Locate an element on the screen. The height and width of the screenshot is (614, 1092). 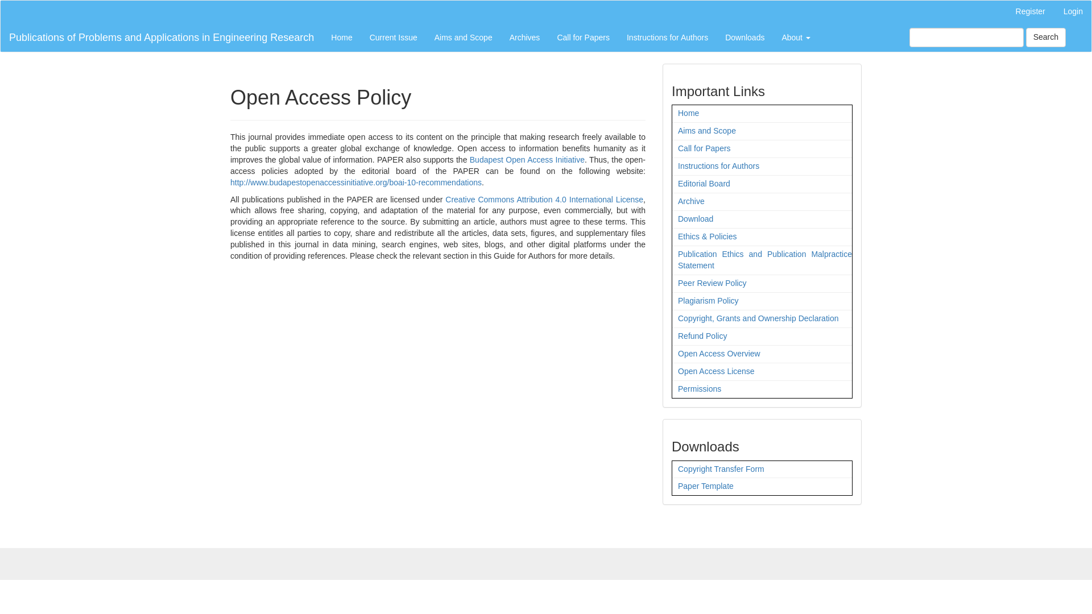
Instructions for Authors is located at coordinates (667, 38).